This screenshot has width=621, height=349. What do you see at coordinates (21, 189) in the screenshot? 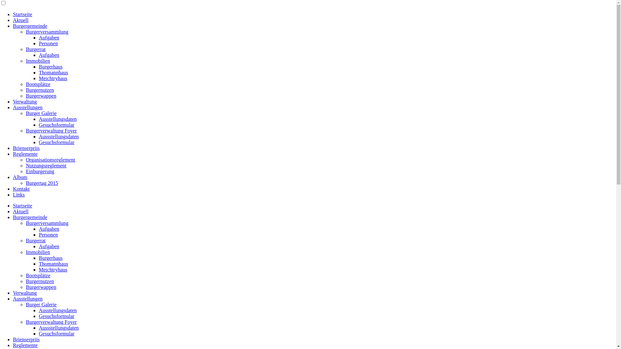
I see `Kontakt` at bounding box center [21, 189].